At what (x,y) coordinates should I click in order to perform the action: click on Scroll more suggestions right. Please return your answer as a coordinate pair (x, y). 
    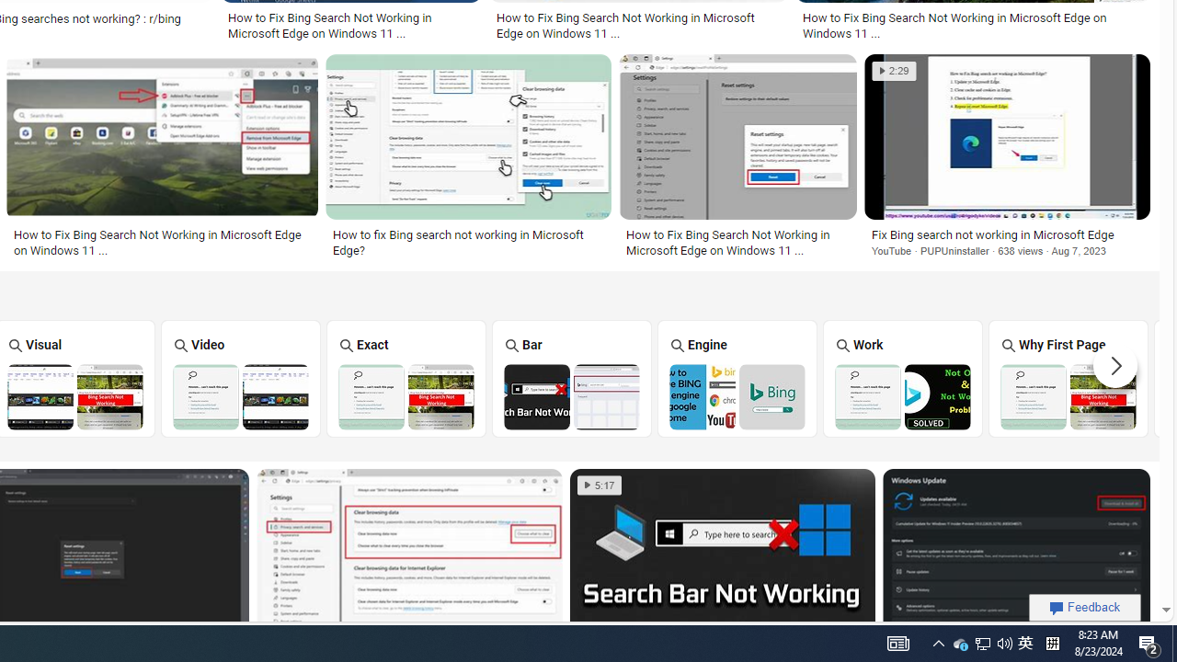
    Looking at the image, I should click on (1115, 366).